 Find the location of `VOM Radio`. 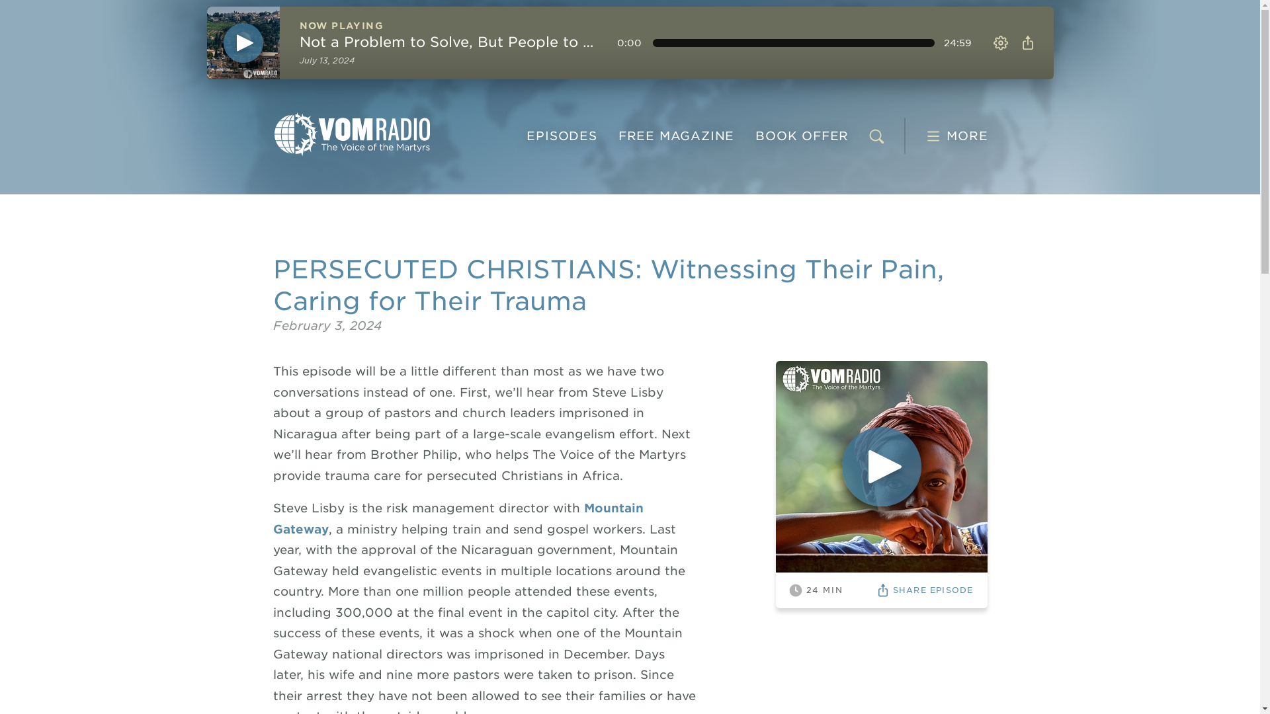

VOM Radio is located at coordinates (802, 136).